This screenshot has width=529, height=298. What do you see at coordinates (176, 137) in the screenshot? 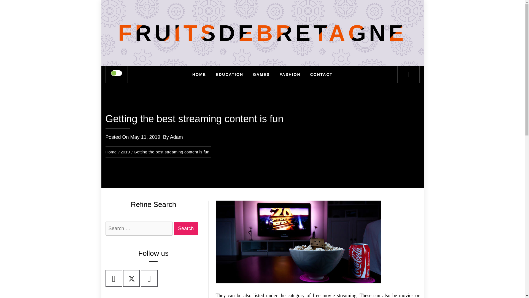
I see `Adam` at bounding box center [176, 137].